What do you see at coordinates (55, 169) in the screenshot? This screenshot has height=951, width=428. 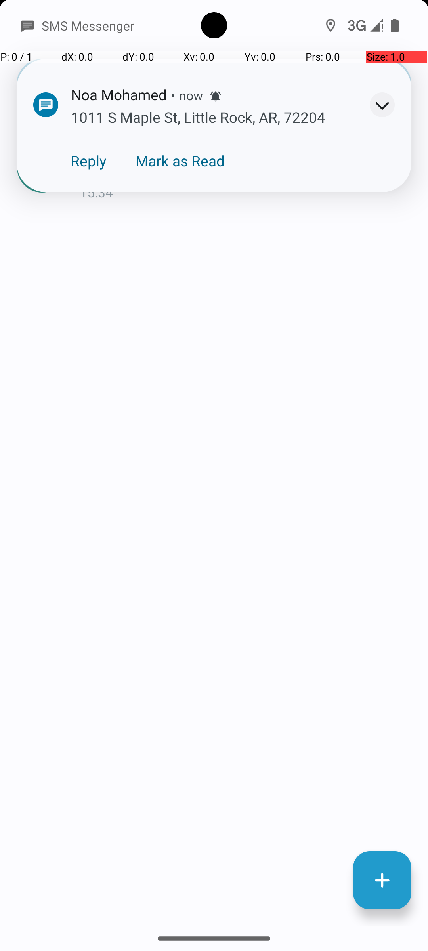 I see `Thiago` at bounding box center [55, 169].